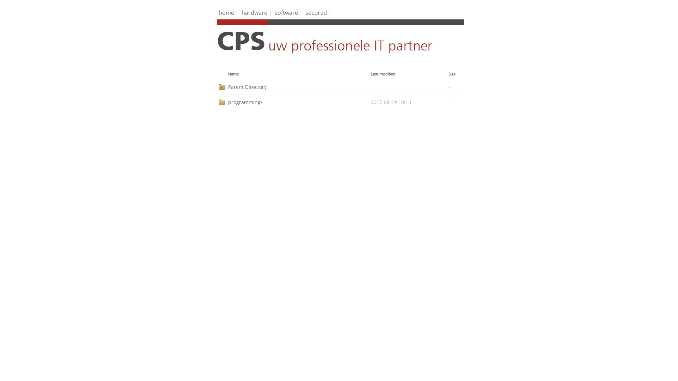  I want to click on secured, so click(316, 13).